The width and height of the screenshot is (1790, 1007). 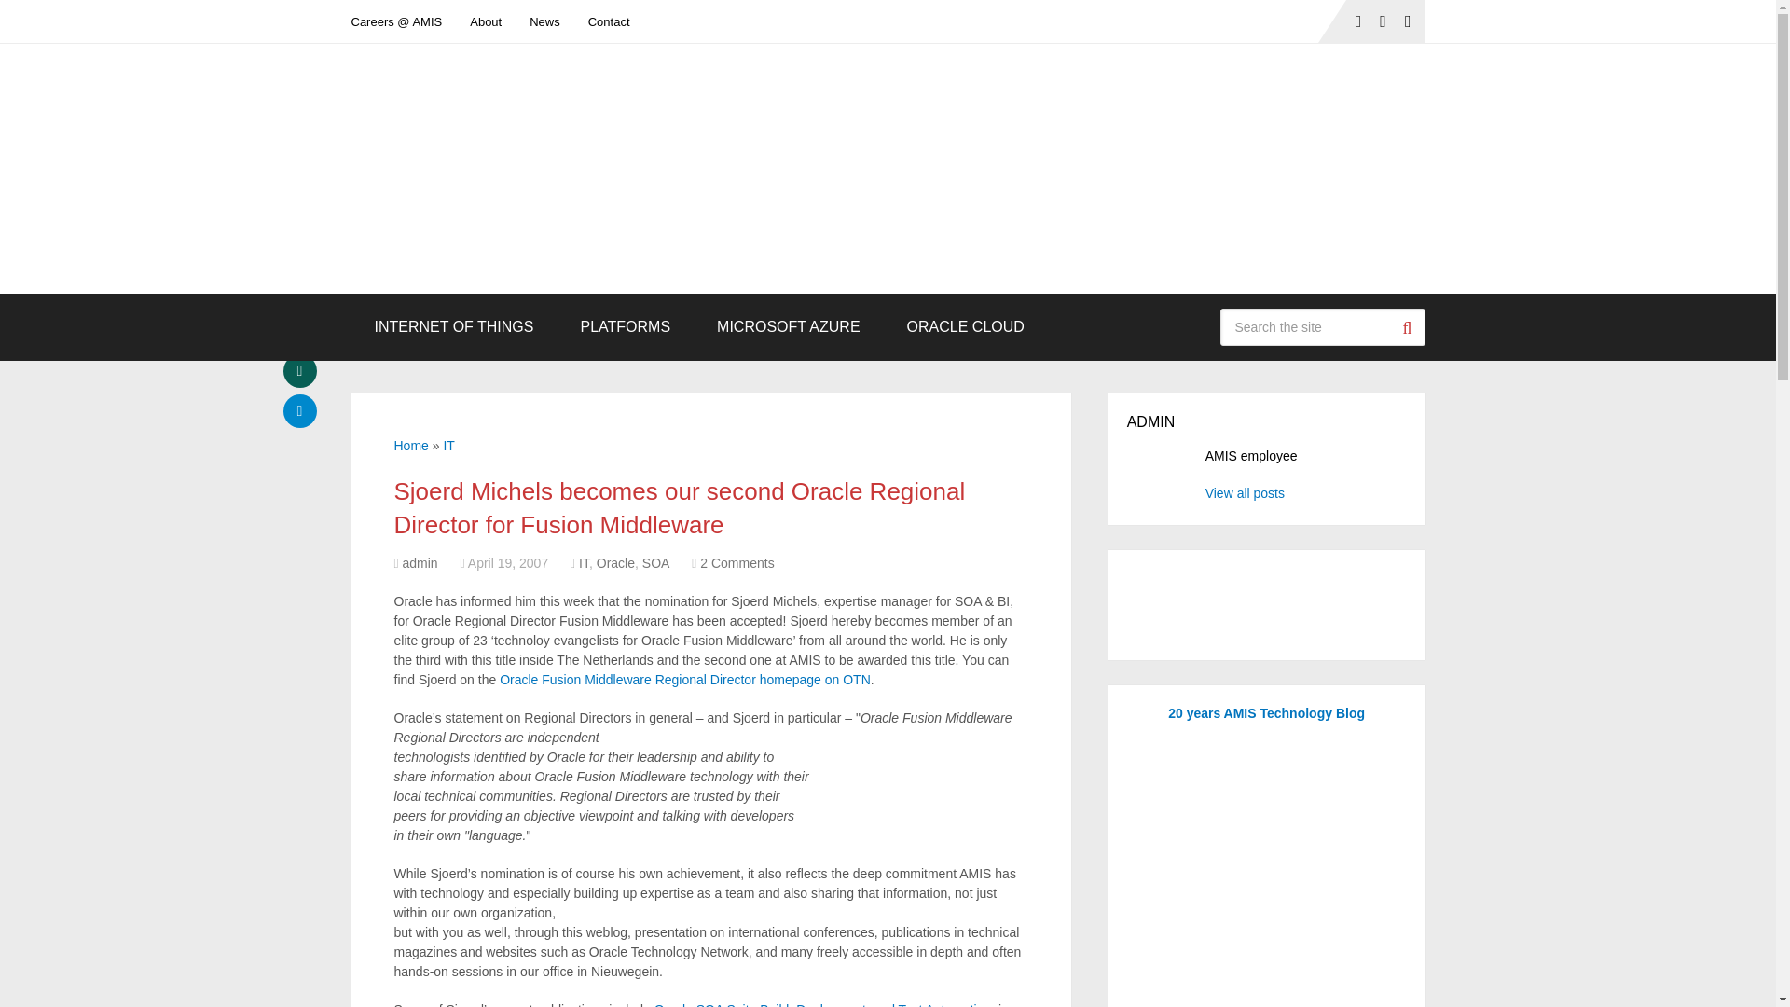 What do you see at coordinates (615, 563) in the screenshot?
I see `Oracle` at bounding box center [615, 563].